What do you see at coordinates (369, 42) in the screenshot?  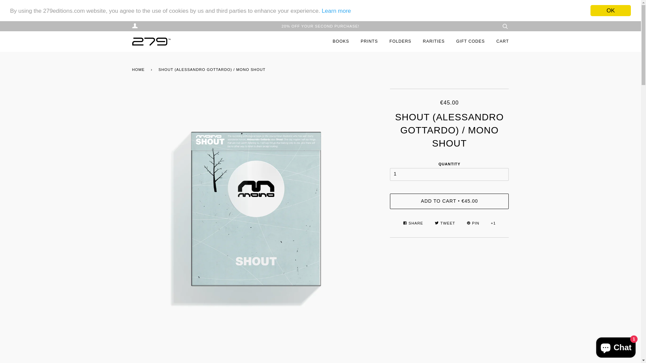 I see `PRINTS` at bounding box center [369, 42].